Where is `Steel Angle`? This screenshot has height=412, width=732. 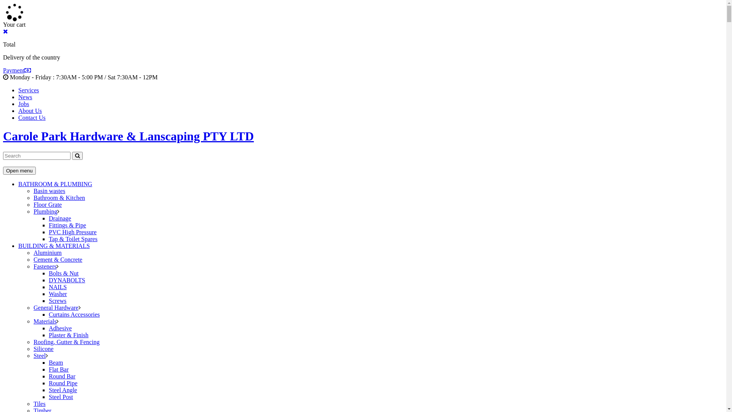
Steel Angle is located at coordinates (63, 390).